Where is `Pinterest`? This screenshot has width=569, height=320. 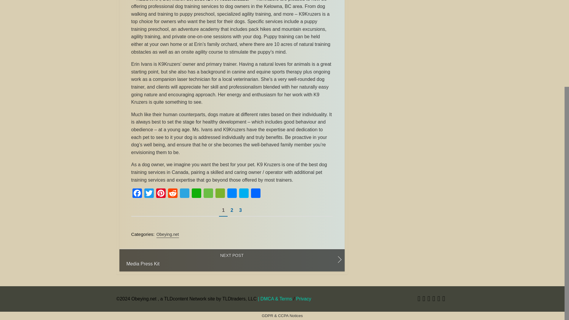 Pinterest is located at coordinates (161, 194).